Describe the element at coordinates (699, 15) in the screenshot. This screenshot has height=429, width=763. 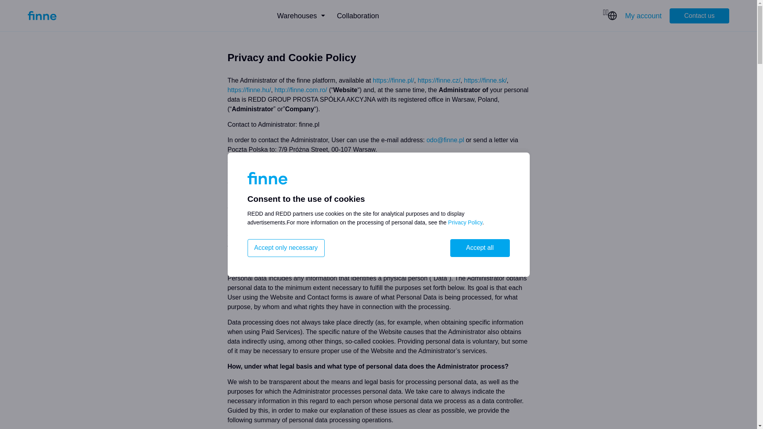
I see `Contact us` at that location.